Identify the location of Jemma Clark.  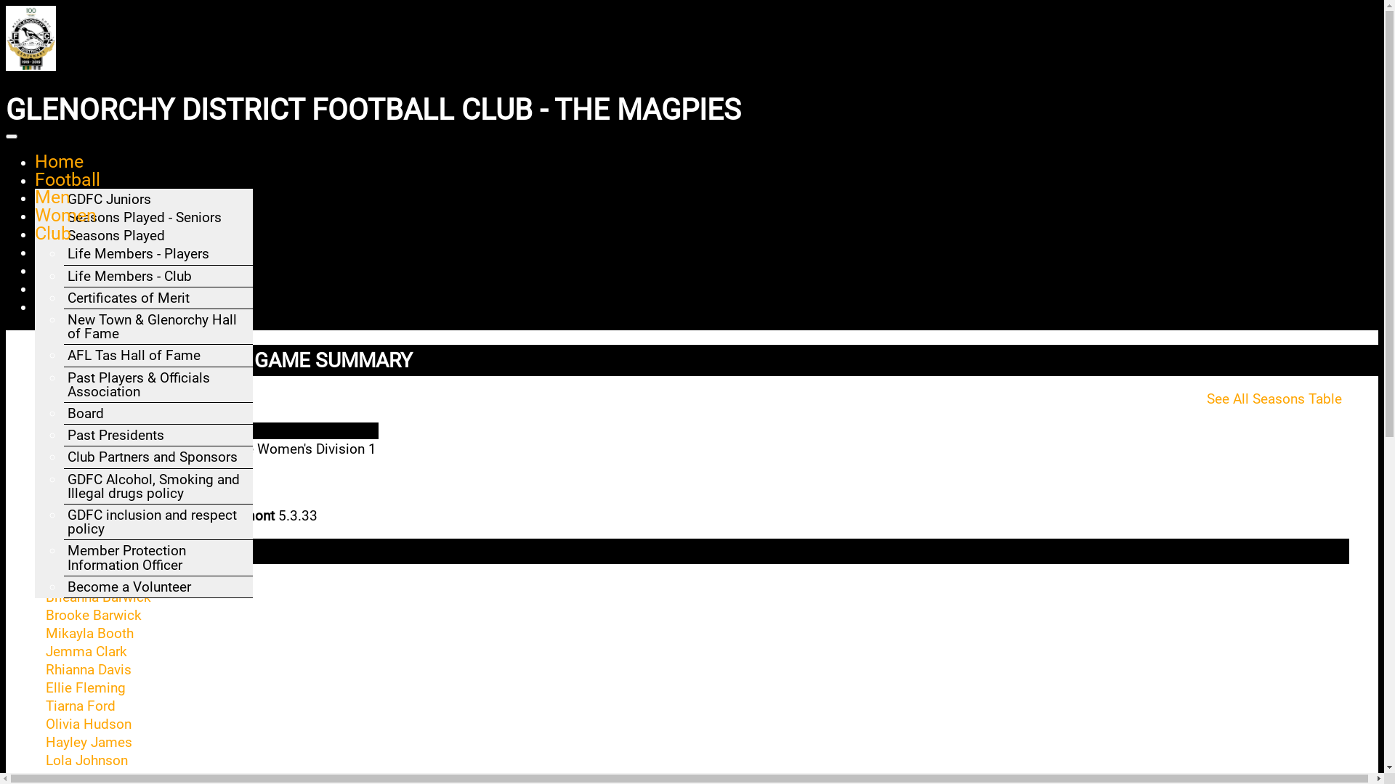
(86, 652).